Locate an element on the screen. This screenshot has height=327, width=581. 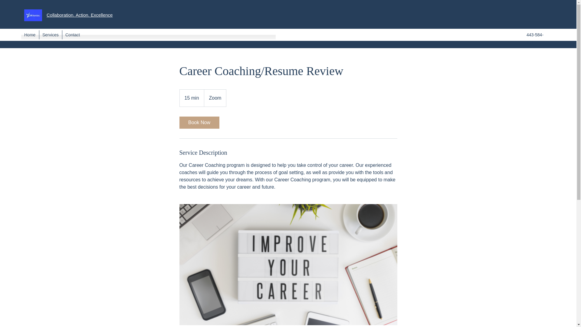
Services is located at coordinates (51, 35).